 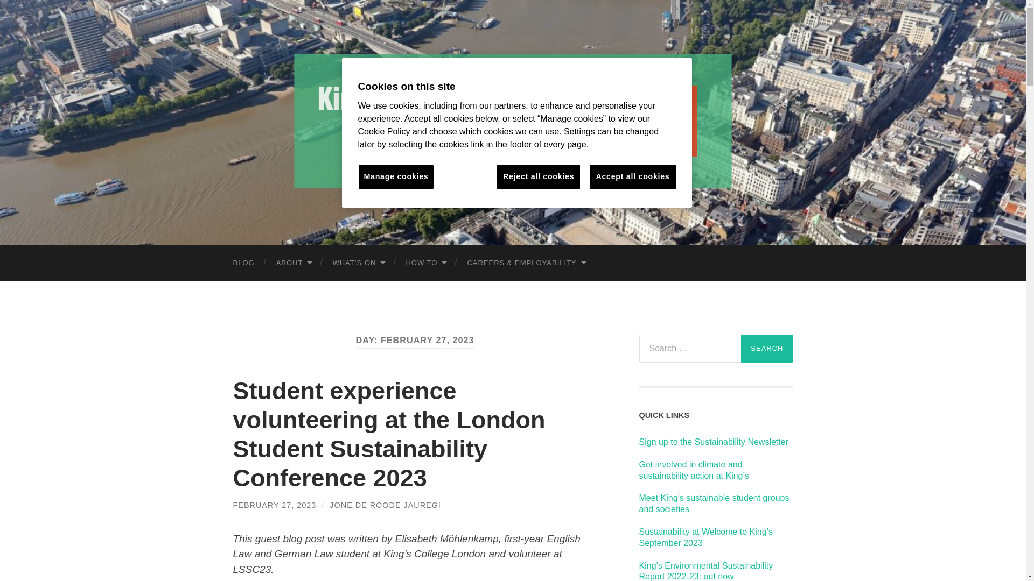 I want to click on BLOG, so click(x=243, y=263).